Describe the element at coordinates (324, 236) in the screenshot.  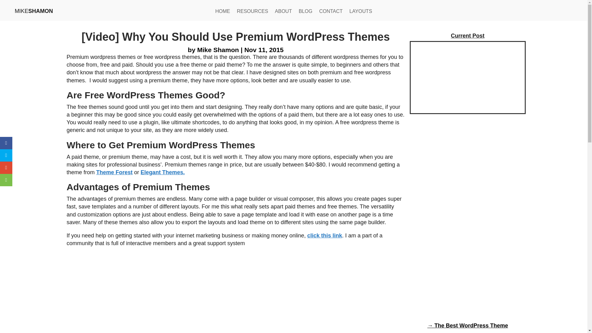
I see `click this link` at that location.